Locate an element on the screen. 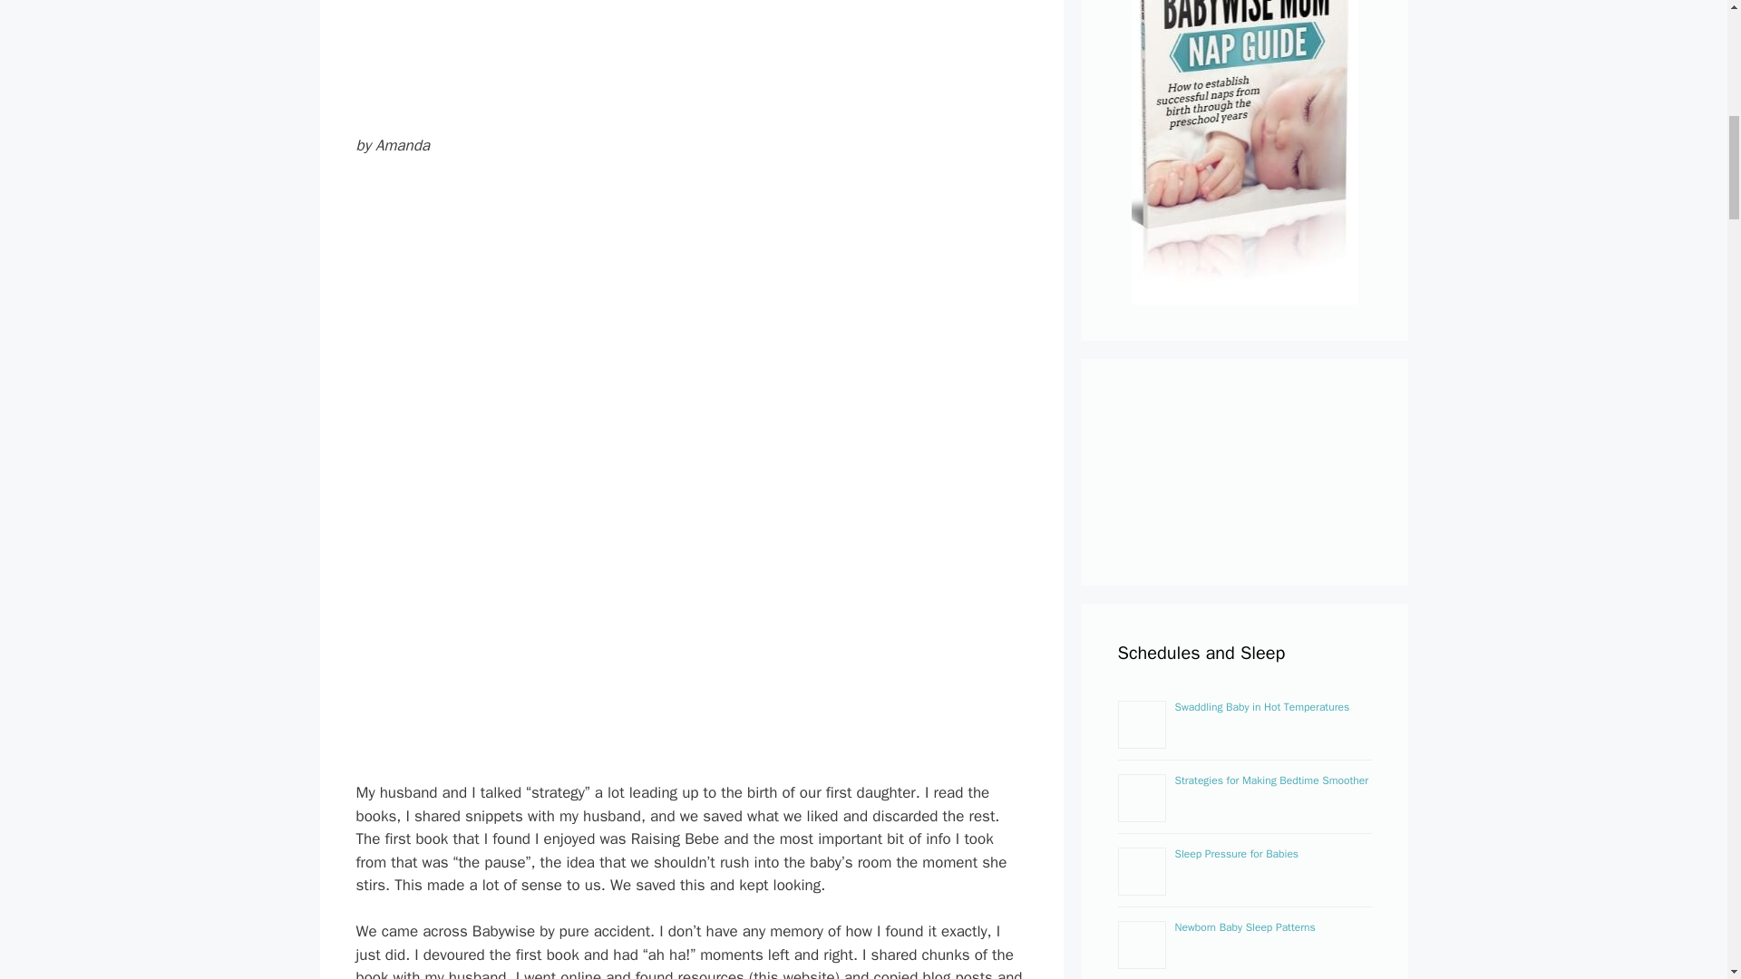  Scroll back to top is located at coordinates (1682, 860).